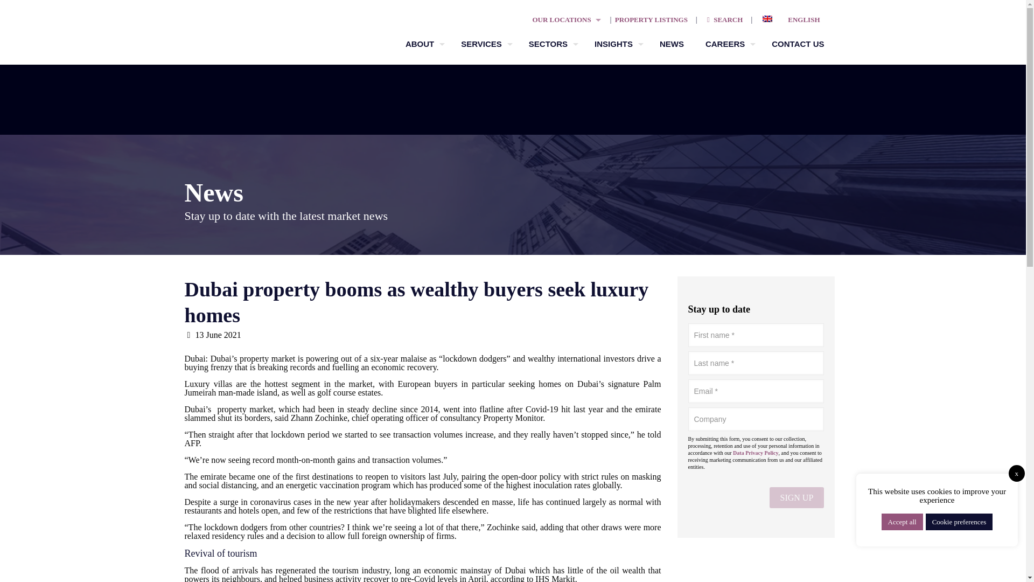 This screenshot has height=582, width=1034. I want to click on SECTORS, so click(550, 44).